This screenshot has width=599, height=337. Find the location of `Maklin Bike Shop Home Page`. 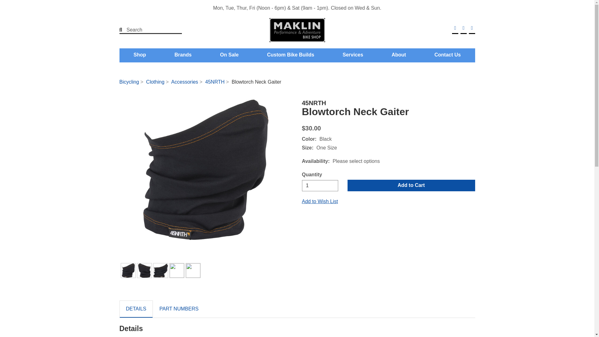

Maklin Bike Shop Home Page is located at coordinates (297, 30).